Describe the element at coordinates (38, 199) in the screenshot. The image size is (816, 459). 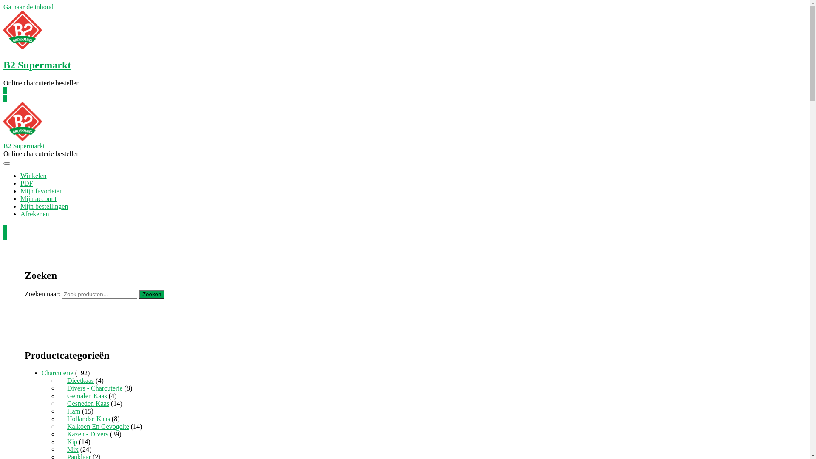
I see `Mijn account` at that location.